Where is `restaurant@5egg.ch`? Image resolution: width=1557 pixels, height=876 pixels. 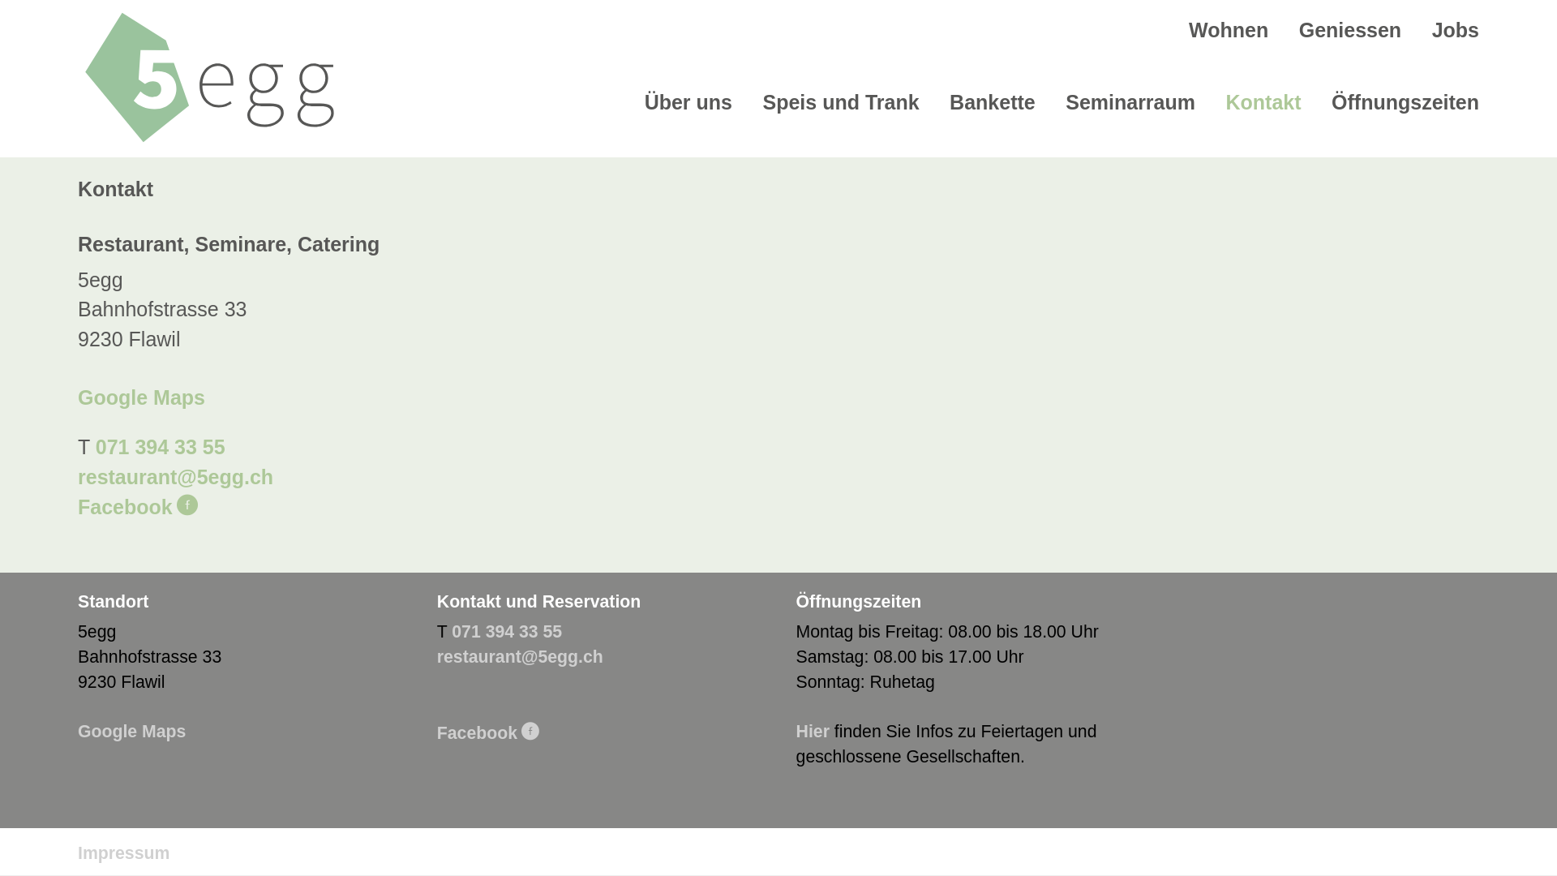
restaurant@5egg.ch is located at coordinates (521, 657).